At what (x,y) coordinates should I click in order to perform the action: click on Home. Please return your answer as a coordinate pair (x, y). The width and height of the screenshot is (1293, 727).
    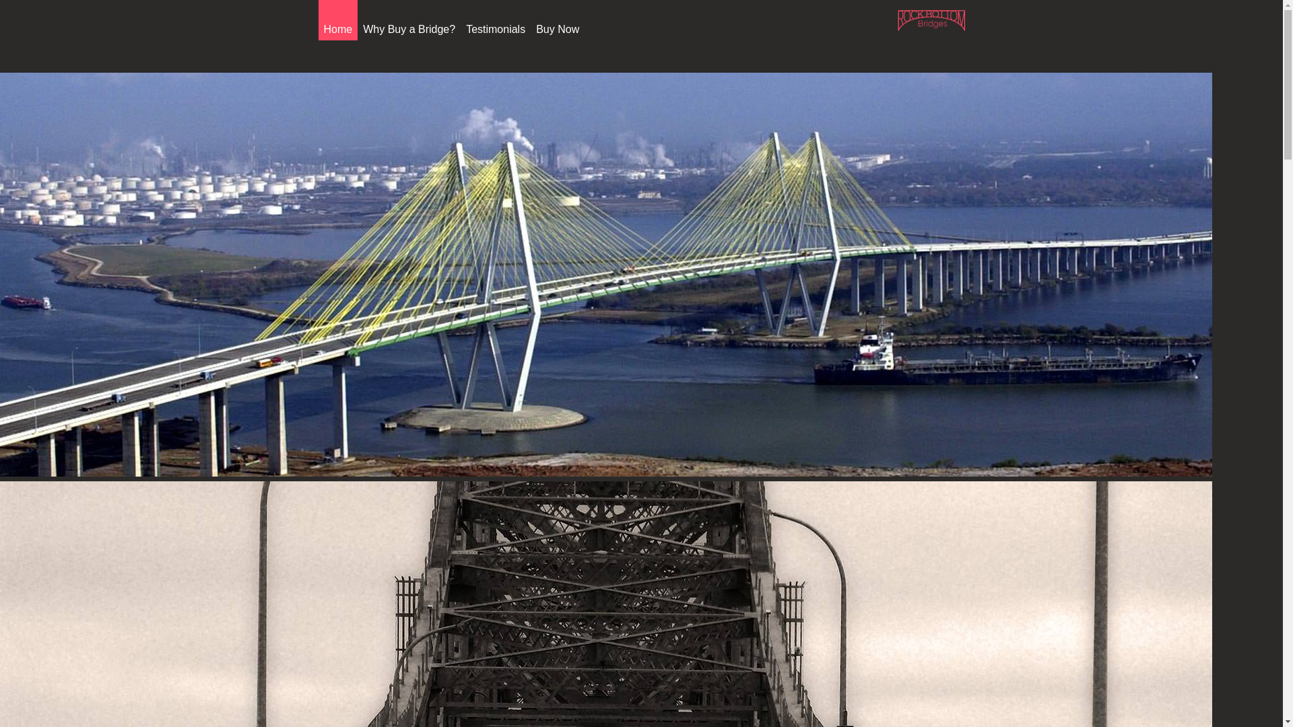
    Looking at the image, I should click on (337, 30).